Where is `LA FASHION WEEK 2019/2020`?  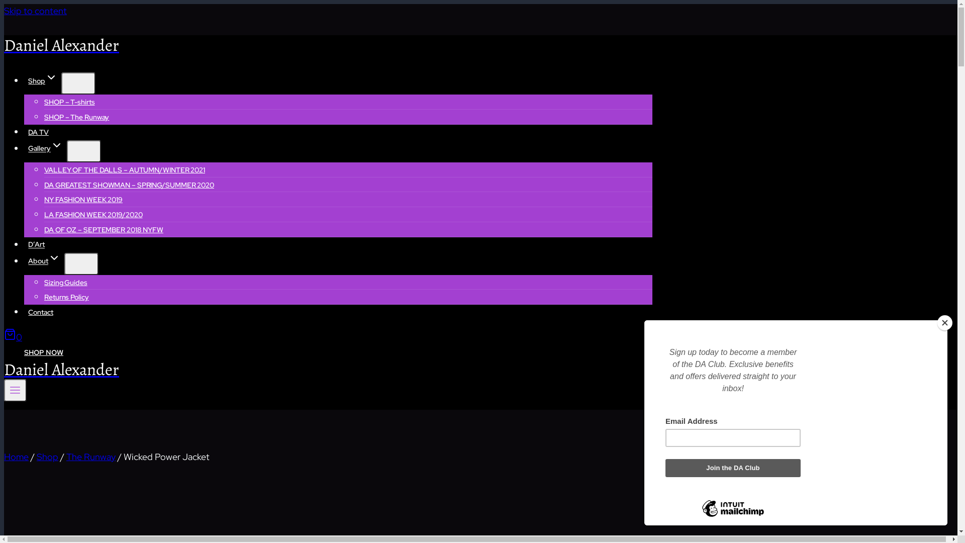 LA FASHION WEEK 2019/2020 is located at coordinates (93, 215).